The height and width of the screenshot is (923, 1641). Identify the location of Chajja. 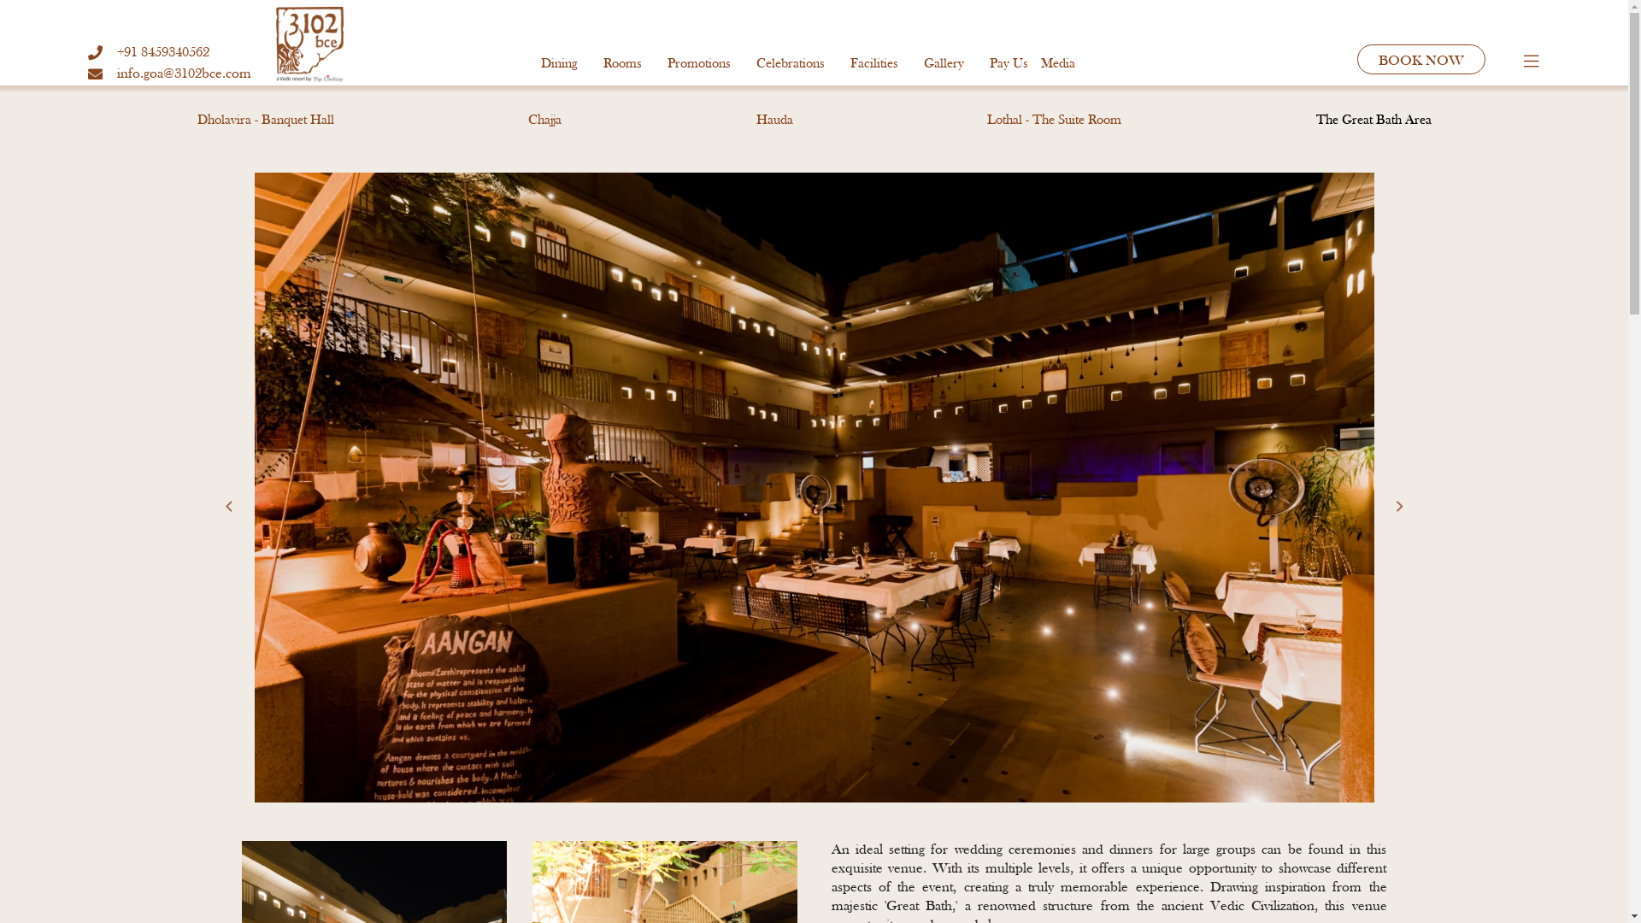
(545, 121).